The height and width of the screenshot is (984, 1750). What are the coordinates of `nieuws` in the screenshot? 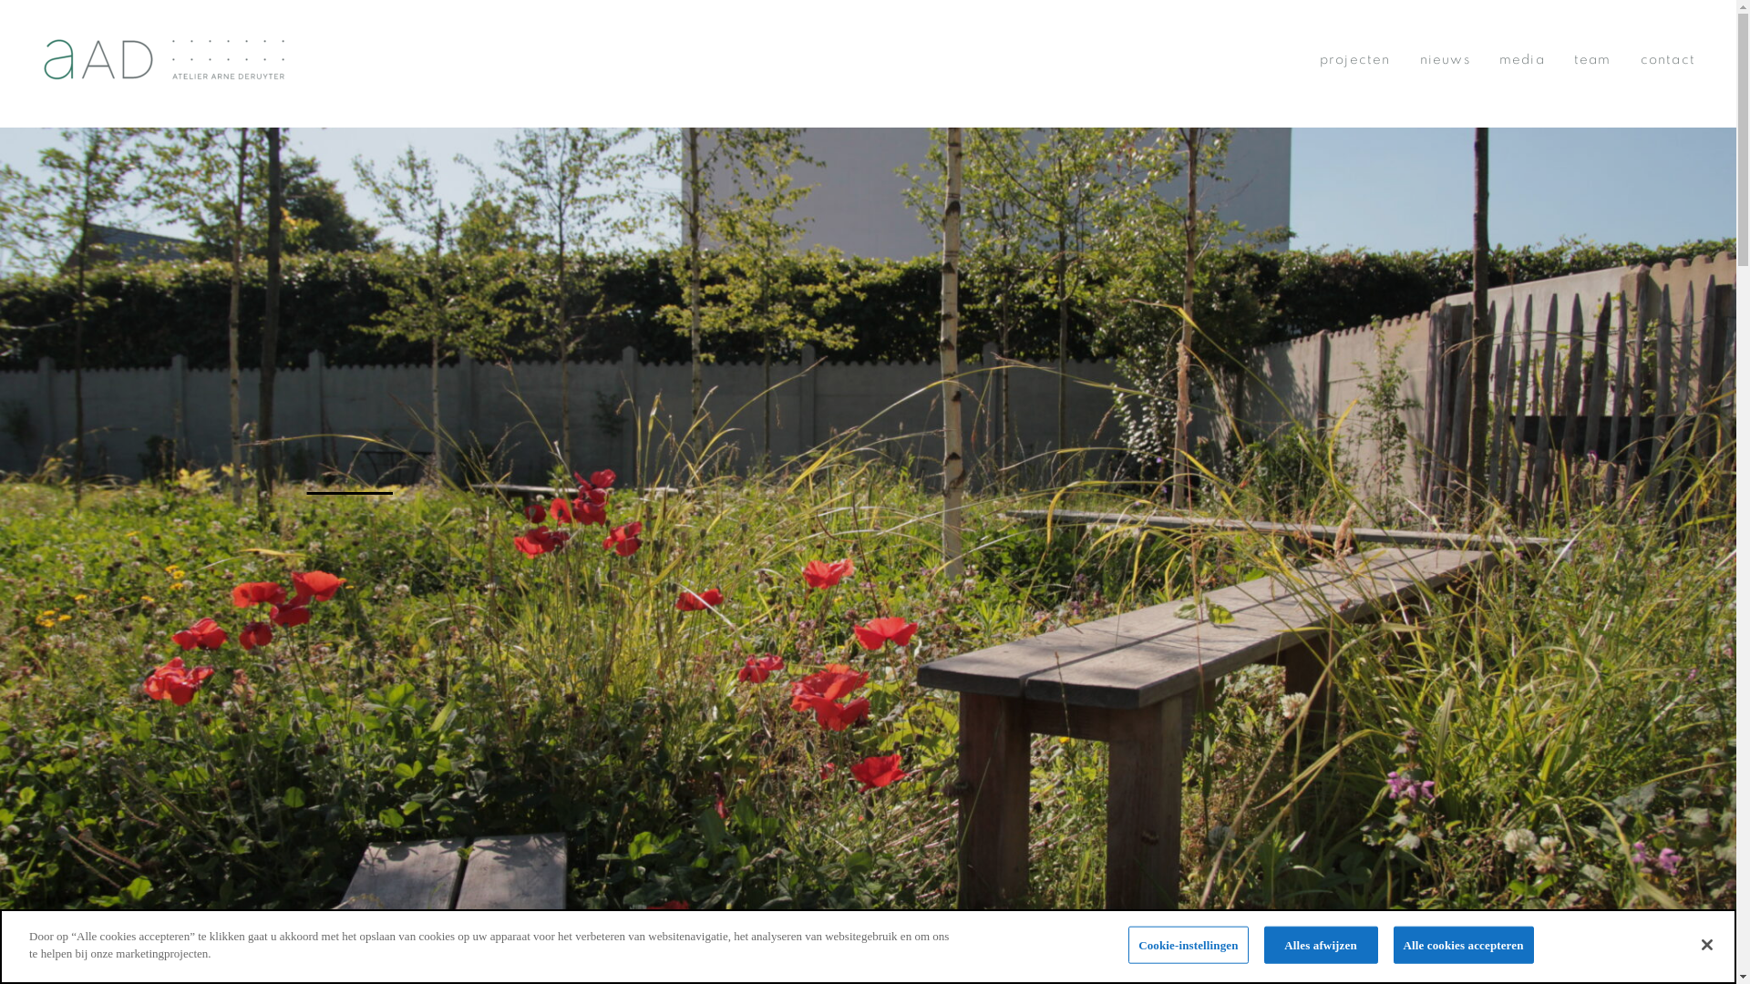 It's located at (1446, 60).